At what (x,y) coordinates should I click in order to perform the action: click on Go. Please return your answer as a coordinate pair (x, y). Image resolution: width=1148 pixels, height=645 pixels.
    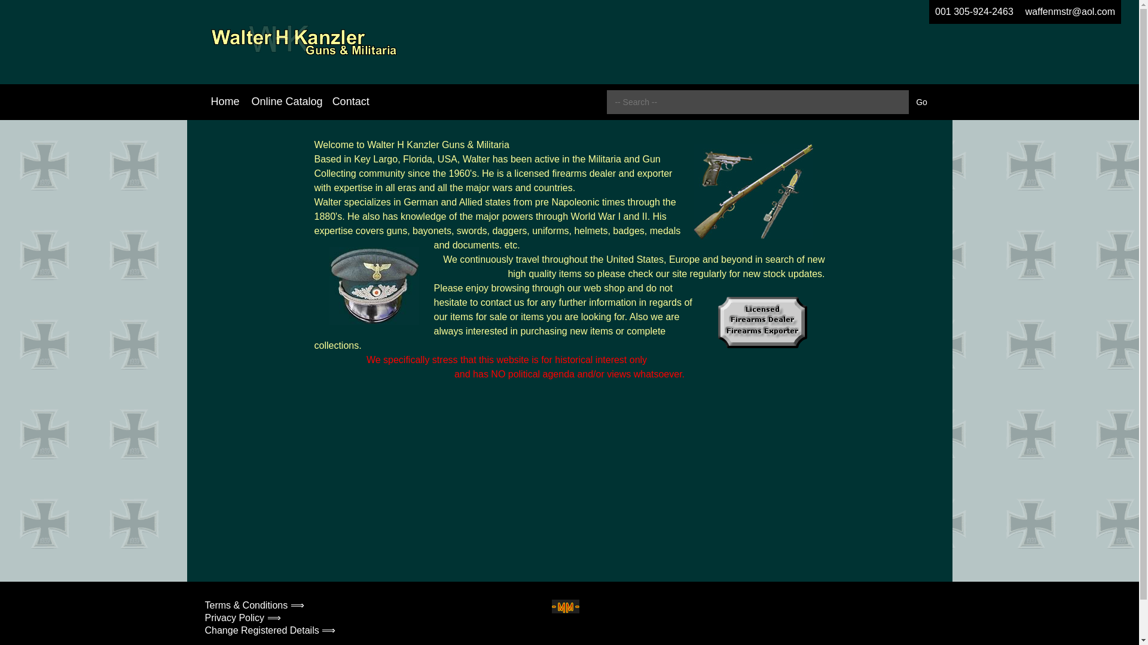
    Looking at the image, I should click on (921, 103).